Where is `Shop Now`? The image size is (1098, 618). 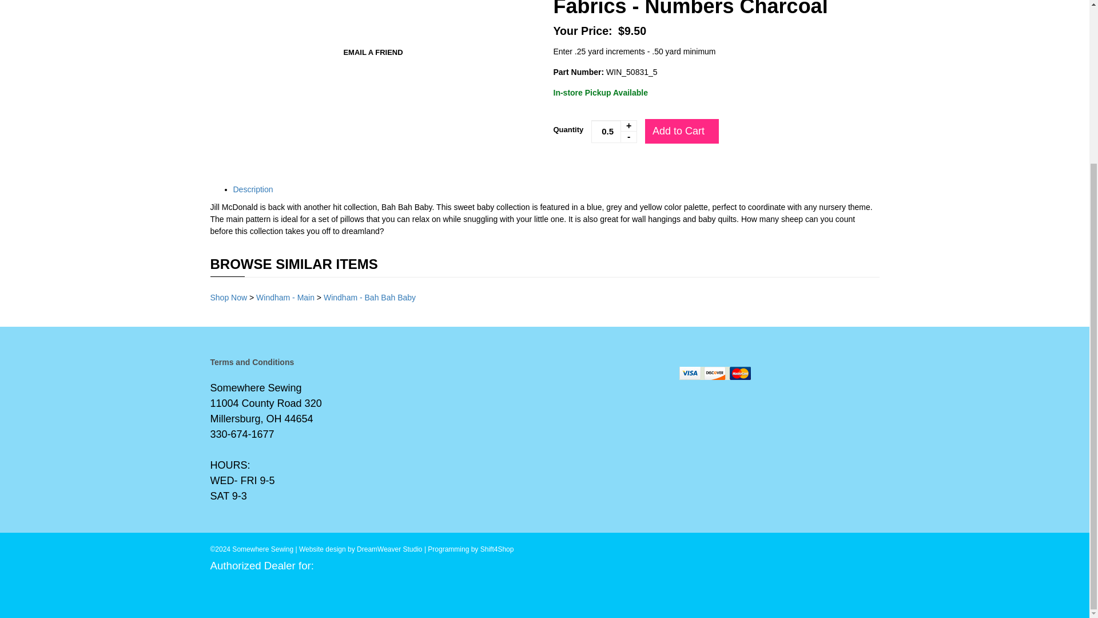 Shop Now is located at coordinates (229, 298).